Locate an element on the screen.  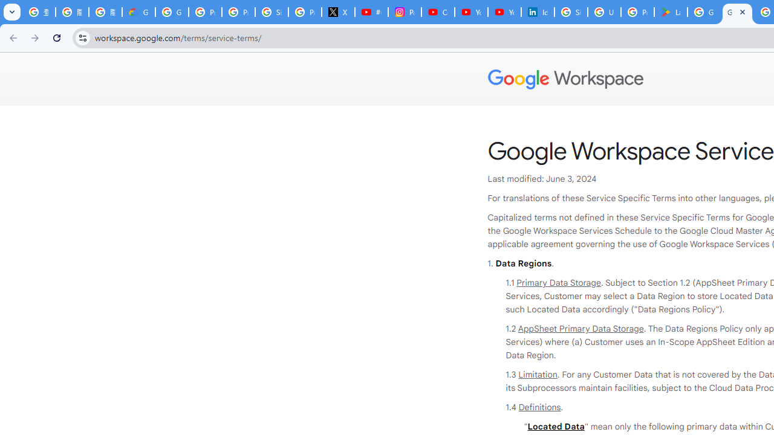
Google Workspace - Specific Terms is located at coordinates (737, 12).